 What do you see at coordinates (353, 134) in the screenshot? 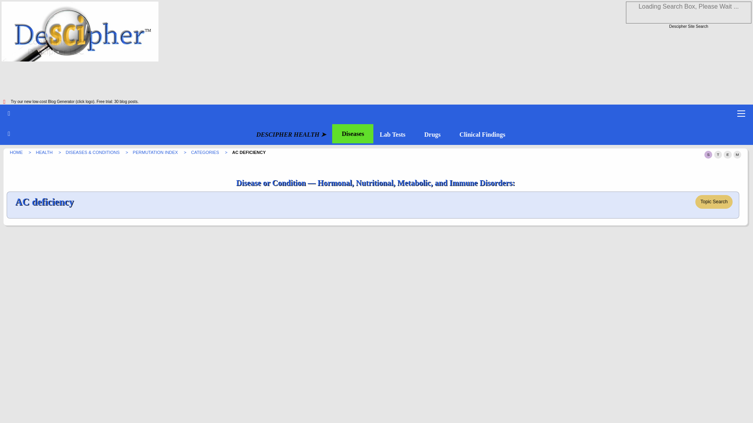
I see `Diseases` at bounding box center [353, 134].